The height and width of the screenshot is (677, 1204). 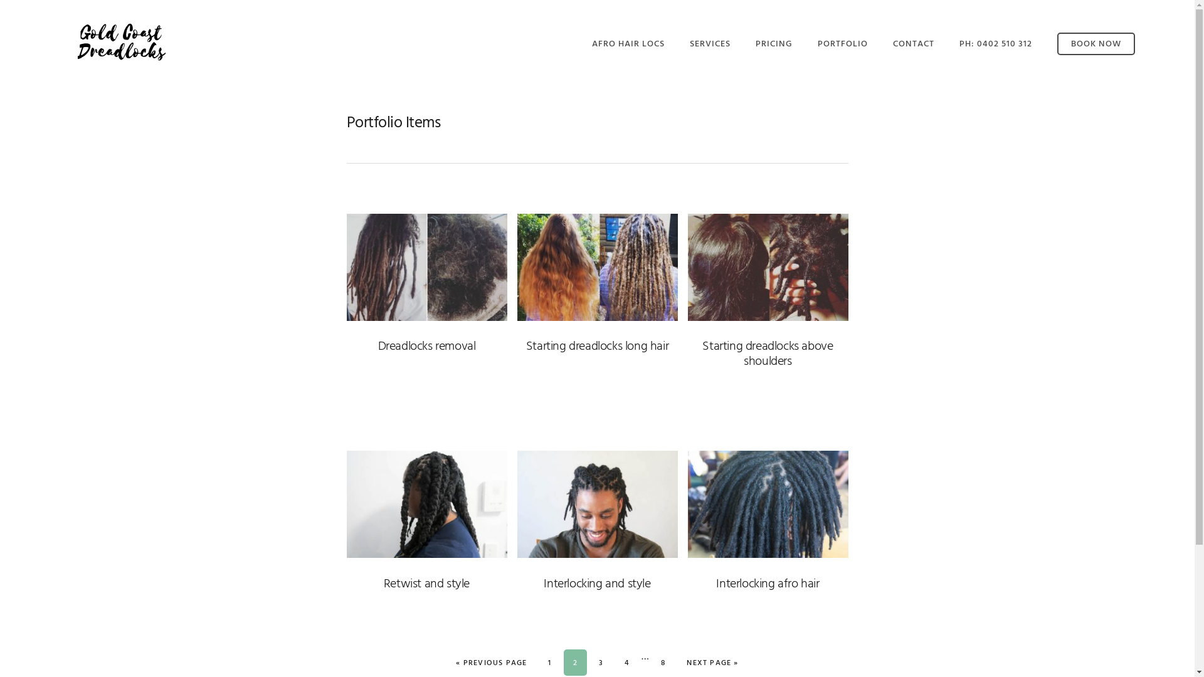 I want to click on Gold Coast Dreadlocks, so click(x=122, y=43).